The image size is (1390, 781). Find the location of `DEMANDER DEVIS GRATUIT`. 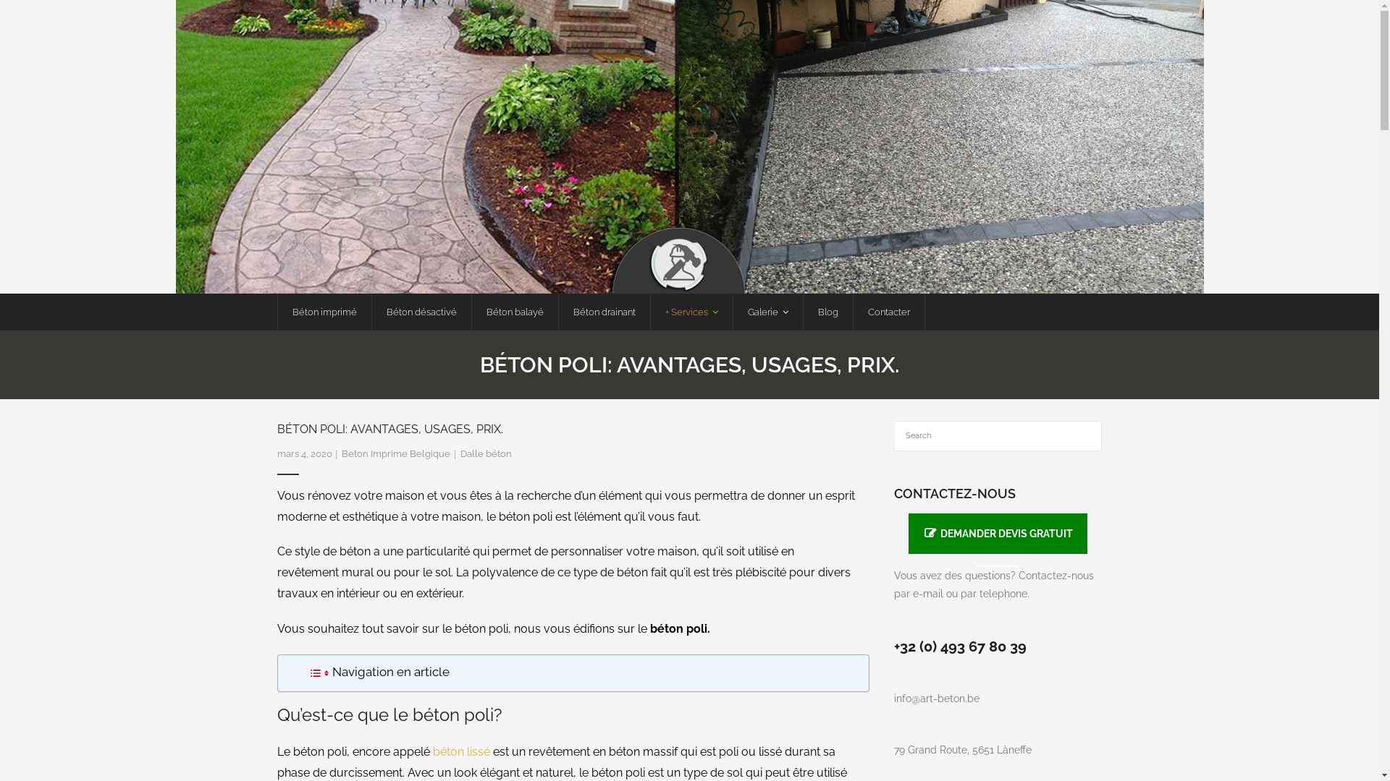

DEMANDER DEVIS GRATUIT is located at coordinates (998, 534).